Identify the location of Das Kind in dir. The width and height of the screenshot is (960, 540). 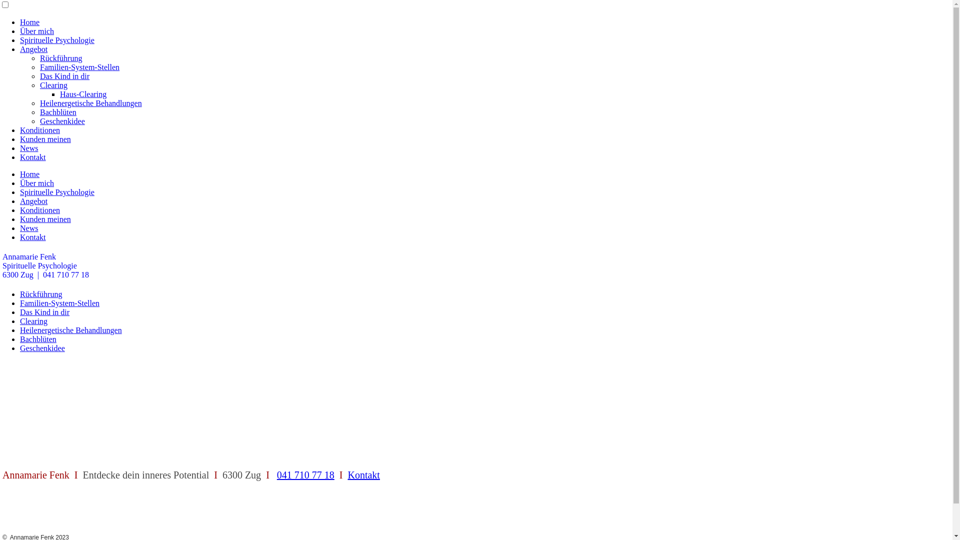
(65, 76).